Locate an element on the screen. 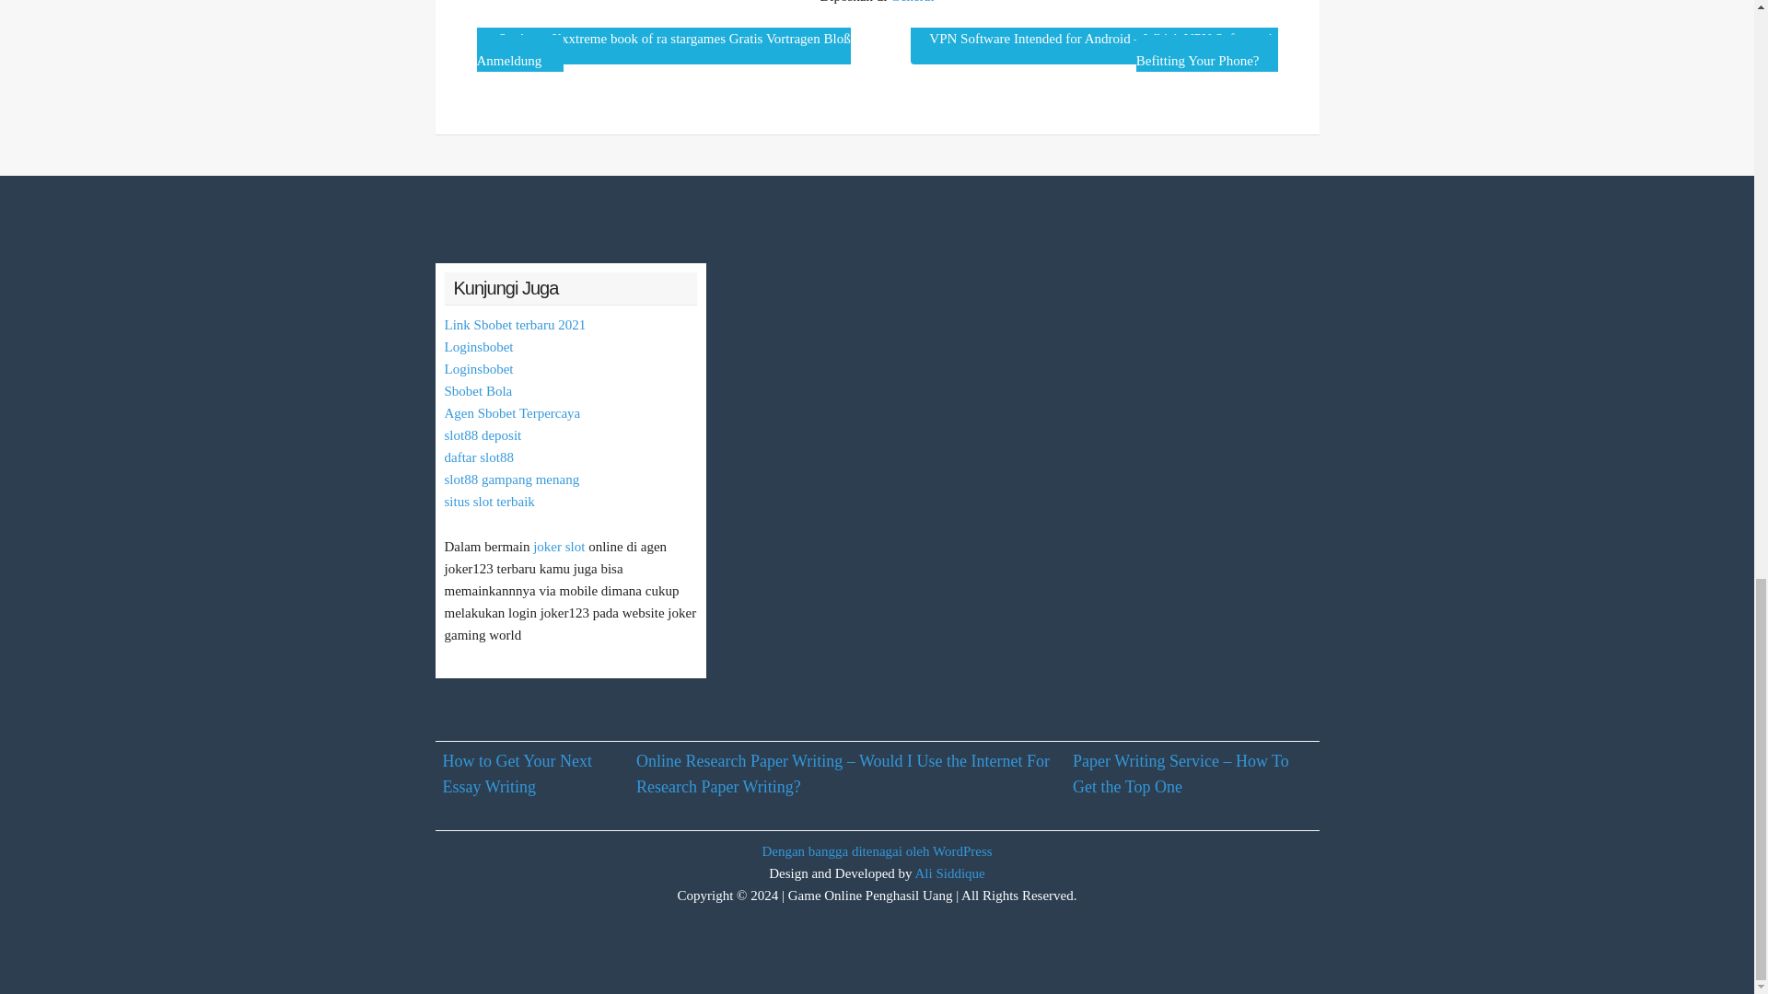 Image resolution: width=1768 pixels, height=994 pixels. Sbobet Bola is located at coordinates (477, 390).